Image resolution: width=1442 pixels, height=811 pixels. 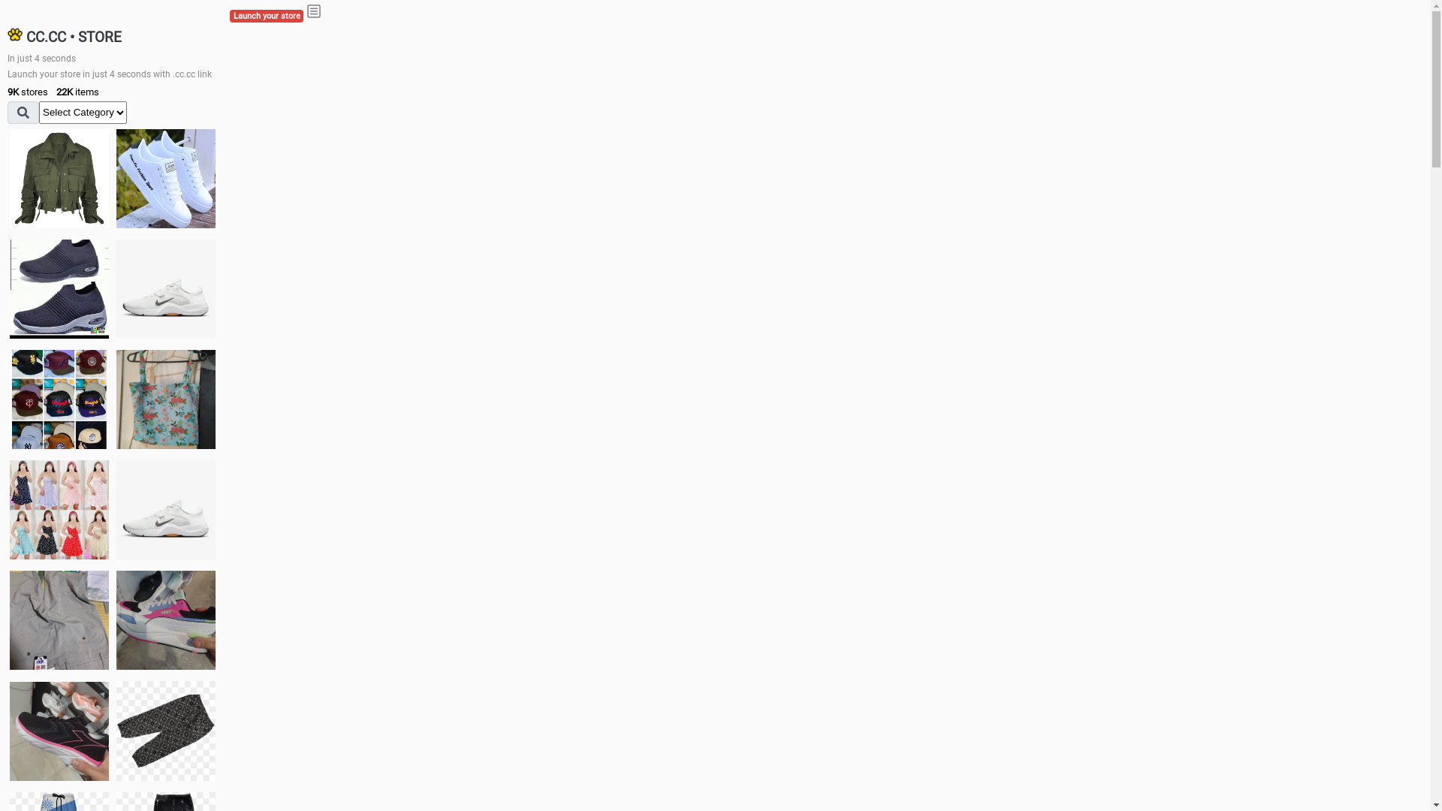 I want to click on Zapatillas pumas, so click(x=166, y=620).